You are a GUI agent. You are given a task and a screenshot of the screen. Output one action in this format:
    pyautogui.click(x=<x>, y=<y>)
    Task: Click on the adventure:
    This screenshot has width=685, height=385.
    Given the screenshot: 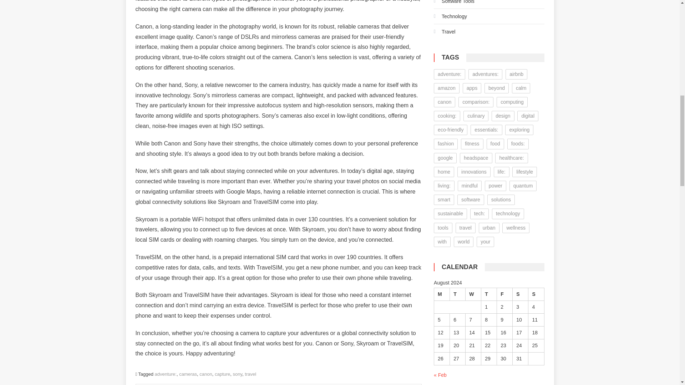 What is the action you would take?
    pyautogui.click(x=166, y=374)
    